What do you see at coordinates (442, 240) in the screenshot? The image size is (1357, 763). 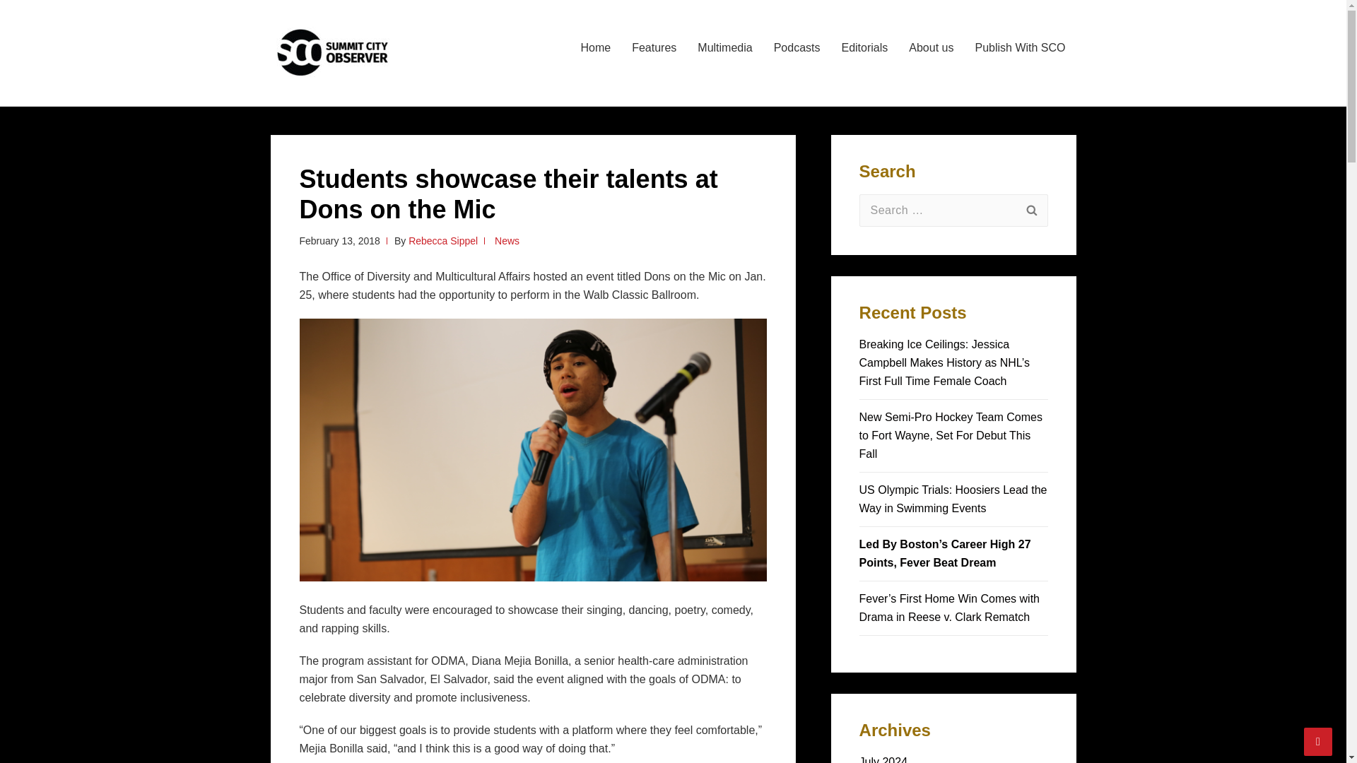 I see `View all posts by Rebecca Sippel` at bounding box center [442, 240].